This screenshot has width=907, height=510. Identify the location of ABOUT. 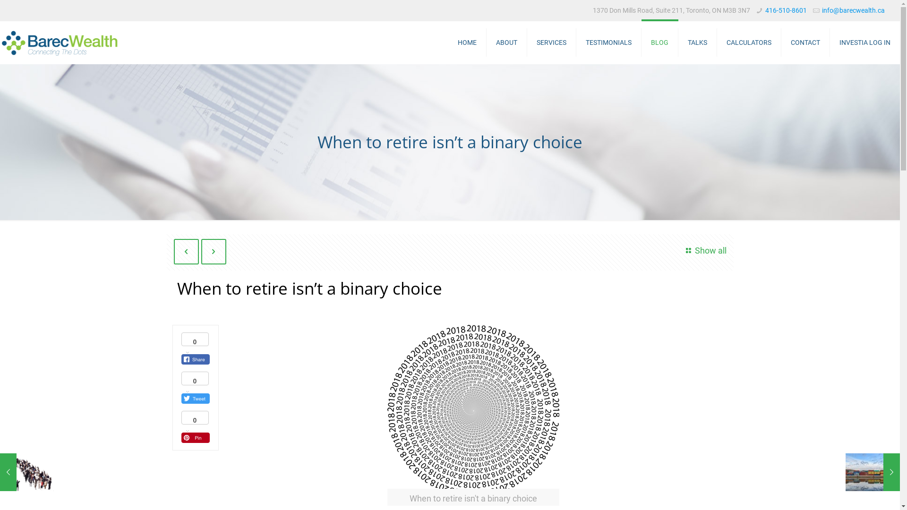
(507, 42).